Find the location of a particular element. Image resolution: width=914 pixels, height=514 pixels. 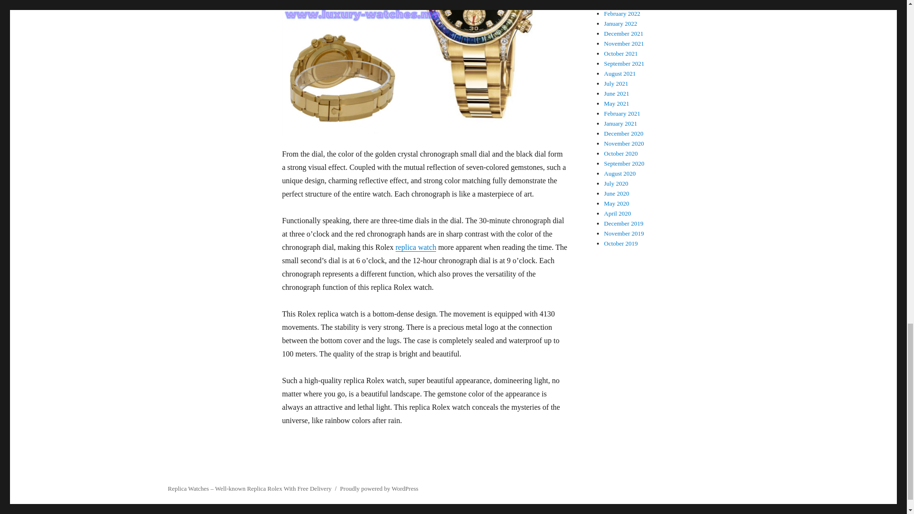

replica watch is located at coordinates (416, 247).